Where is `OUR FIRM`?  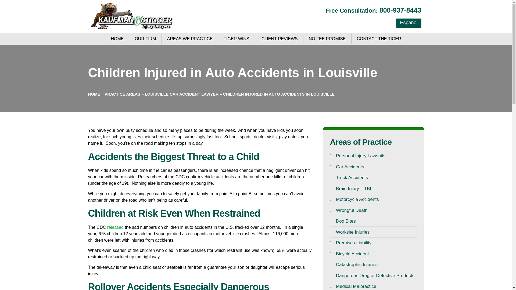
OUR FIRM is located at coordinates (145, 39).